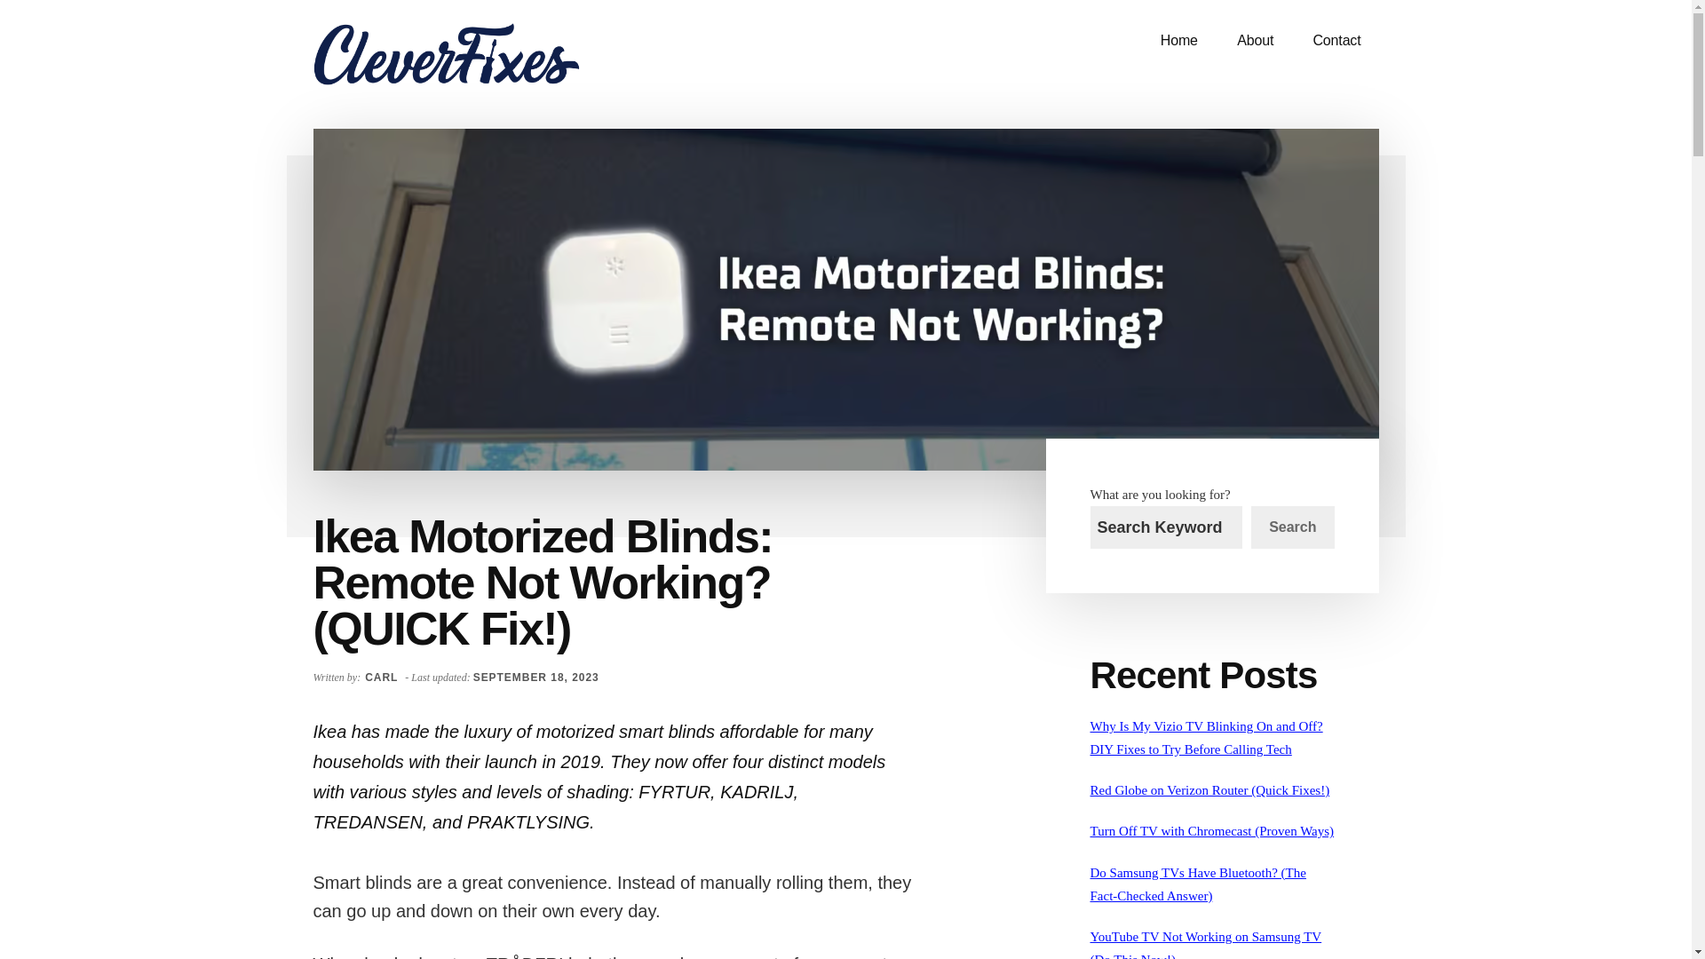  I want to click on About, so click(1254, 41).